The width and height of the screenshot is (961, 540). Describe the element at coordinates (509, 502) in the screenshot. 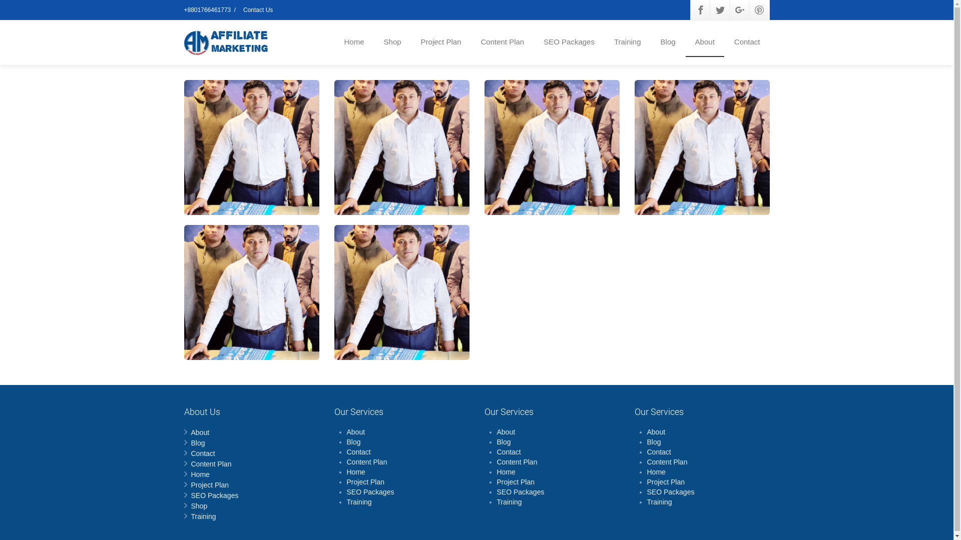

I see `Training` at that location.